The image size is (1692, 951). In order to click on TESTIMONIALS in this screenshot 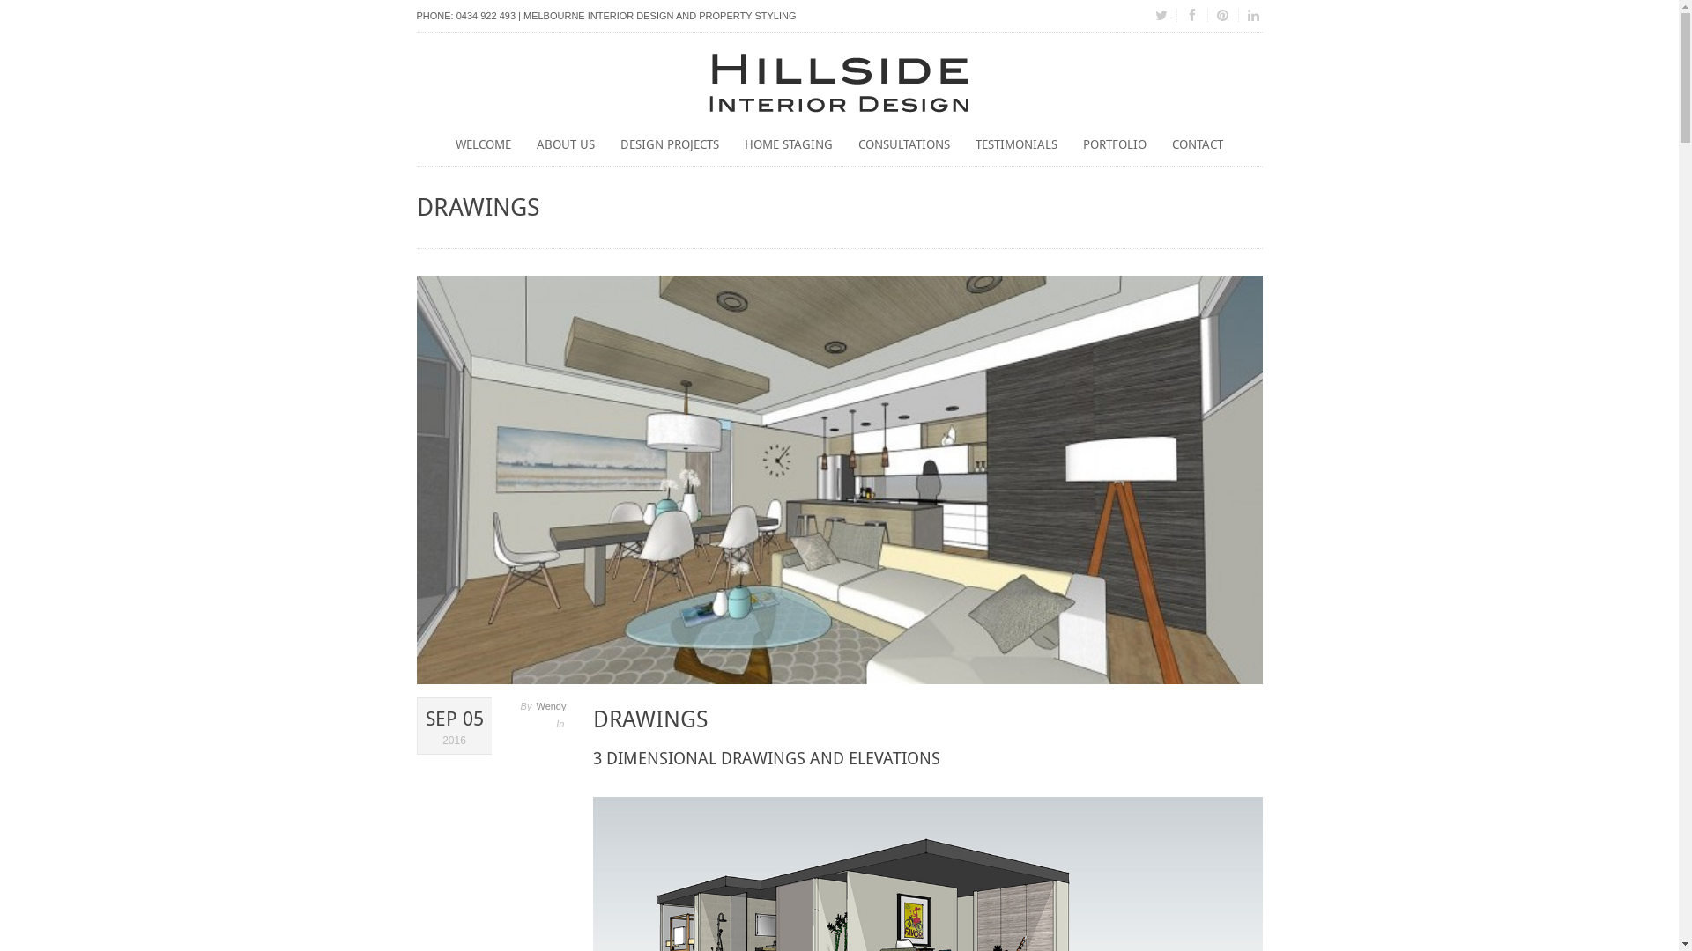, I will do `click(1017, 146)`.